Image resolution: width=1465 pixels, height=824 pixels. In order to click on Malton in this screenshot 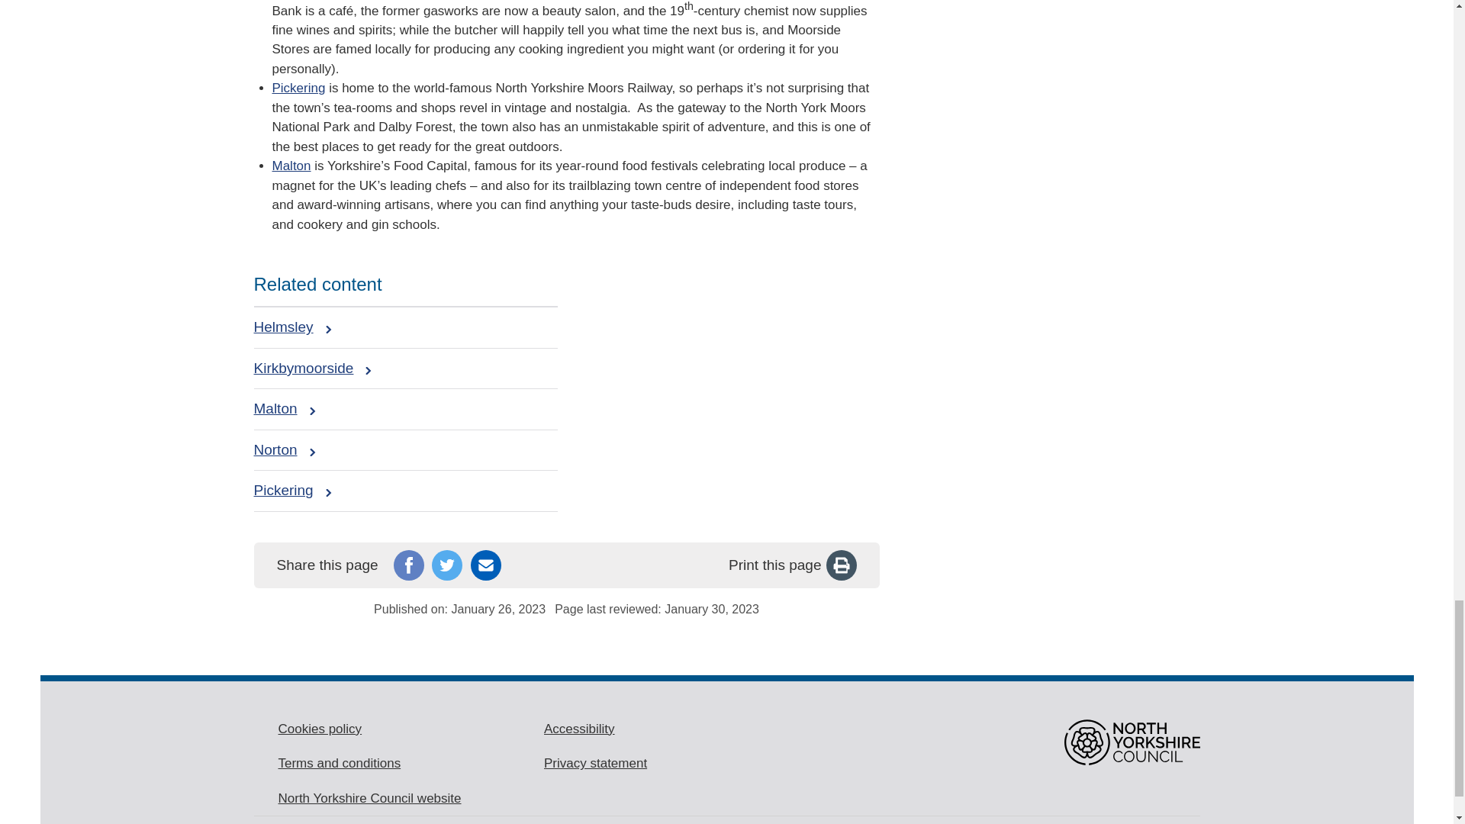, I will do `click(284, 409)`.